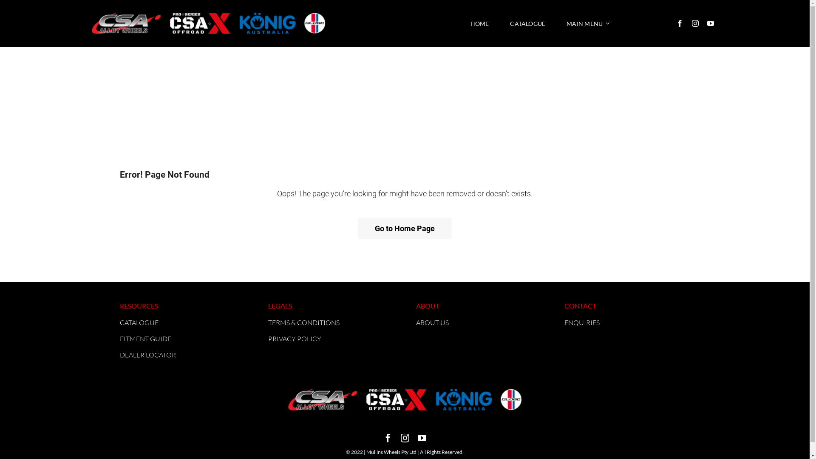 The image size is (816, 459). Describe the element at coordinates (582, 323) in the screenshot. I see `ENQUIRIES` at that location.